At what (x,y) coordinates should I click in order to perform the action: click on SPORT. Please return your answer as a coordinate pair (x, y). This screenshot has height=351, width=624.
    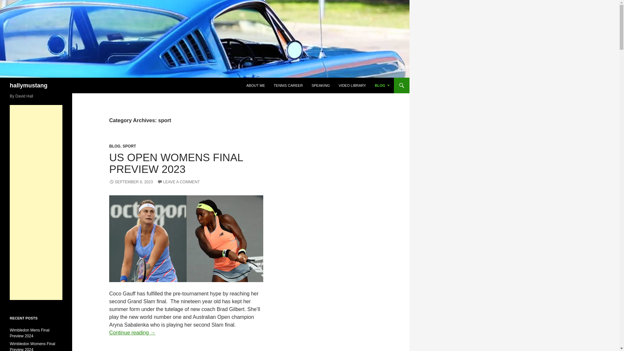
    Looking at the image, I should click on (129, 146).